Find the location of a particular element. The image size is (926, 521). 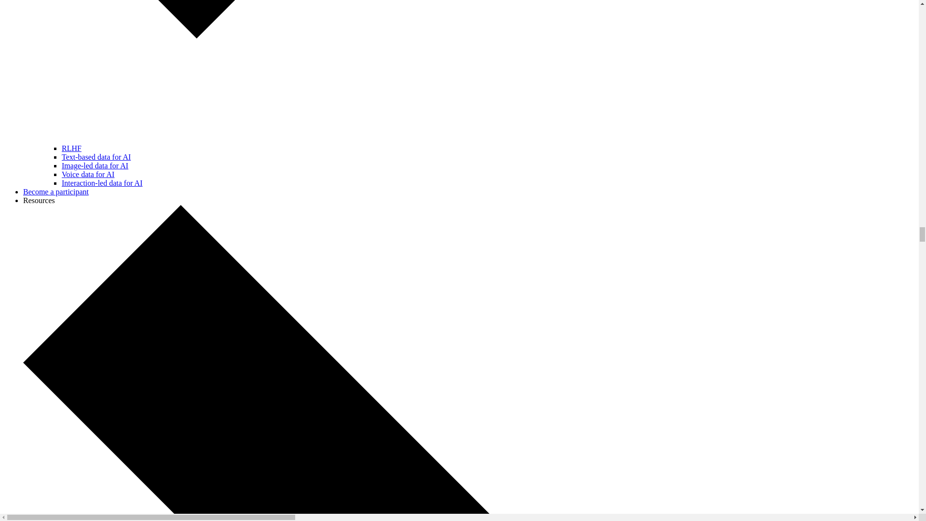

Text-based data for AI is located at coordinates (96, 157).